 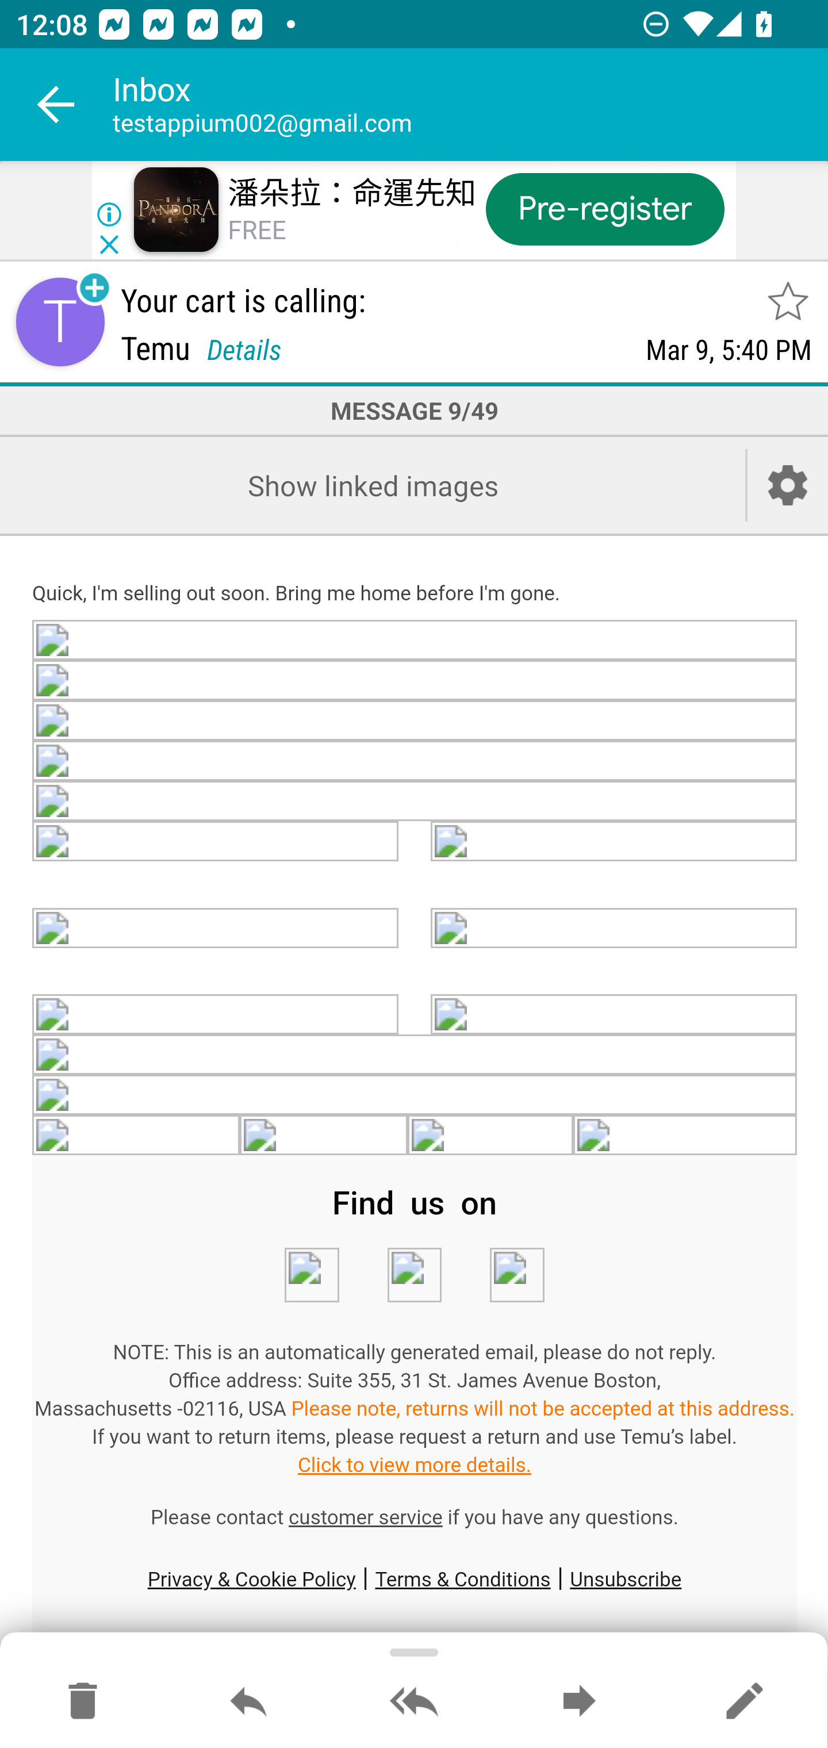 What do you see at coordinates (626, 1579) in the screenshot?
I see `Unsubscribe` at bounding box center [626, 1579].